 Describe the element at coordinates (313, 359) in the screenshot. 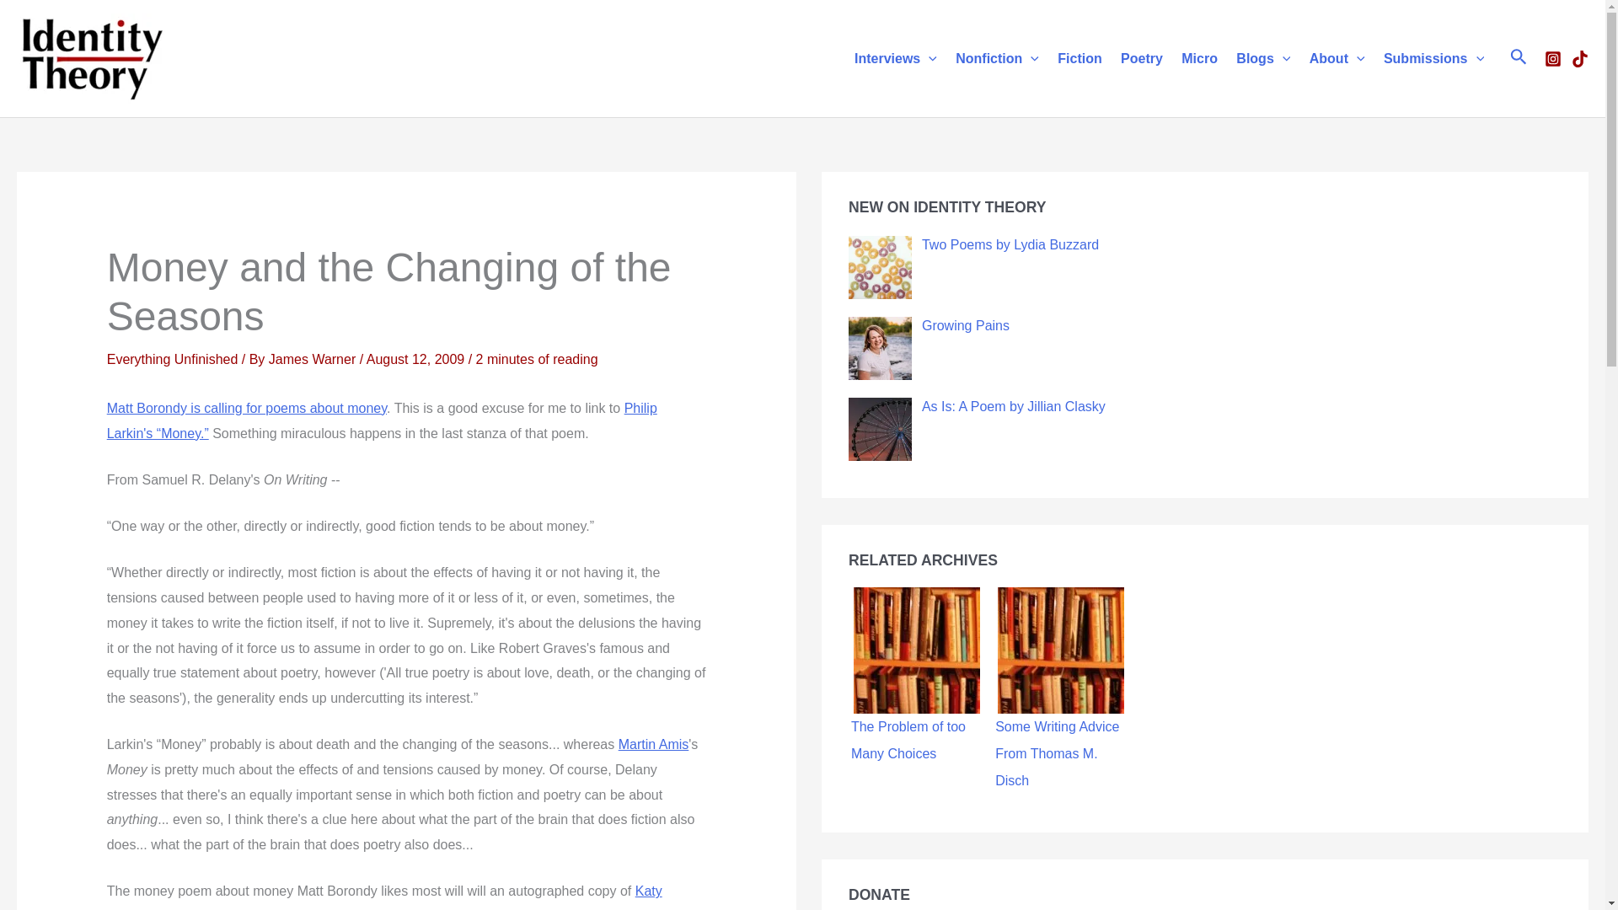

I see `View all posts by James Warner` at that location.